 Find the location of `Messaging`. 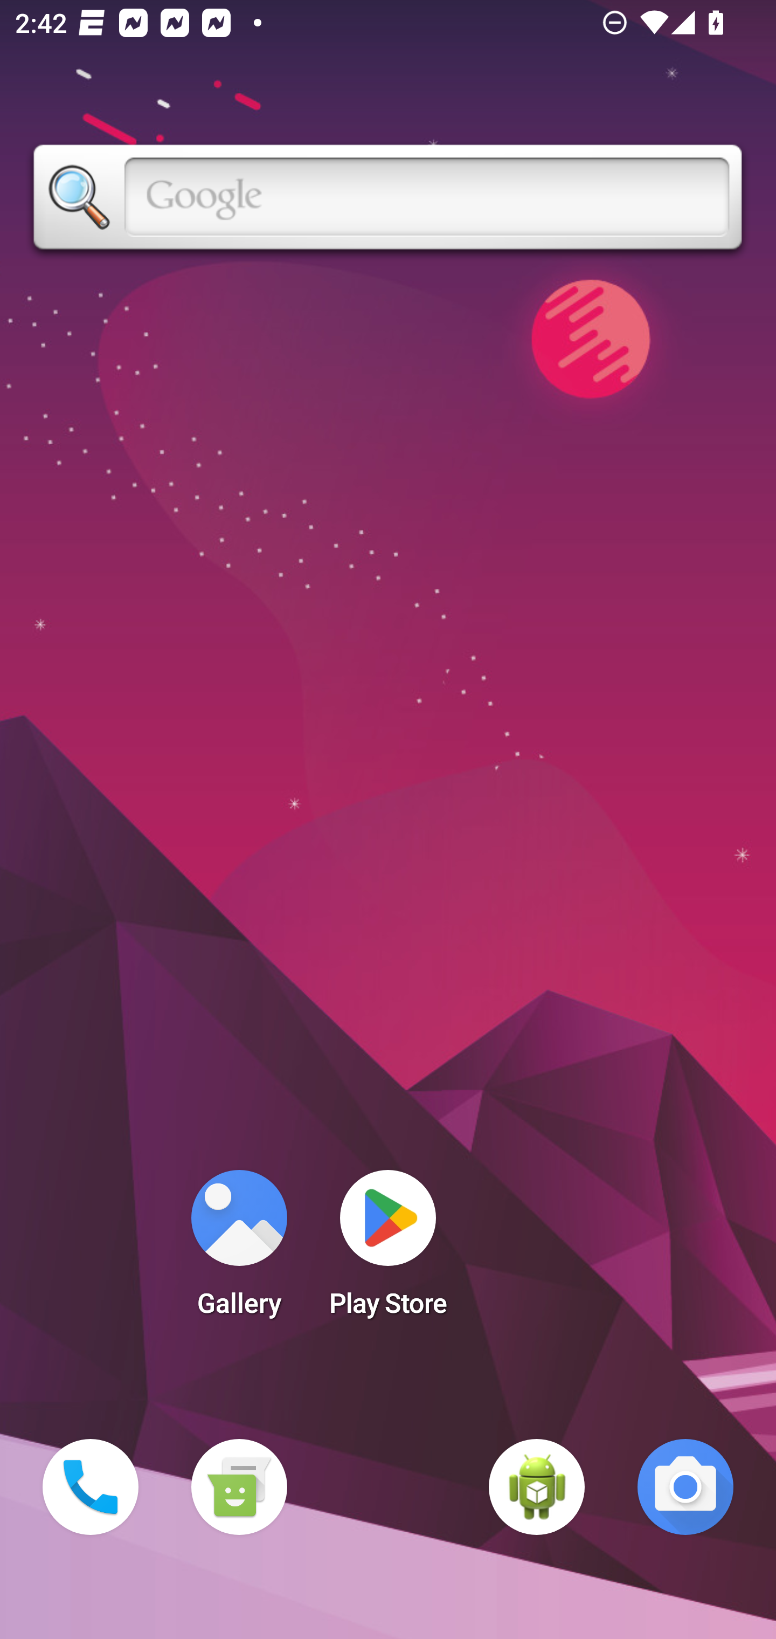

Messaging is located at coordinates (239, 1487).